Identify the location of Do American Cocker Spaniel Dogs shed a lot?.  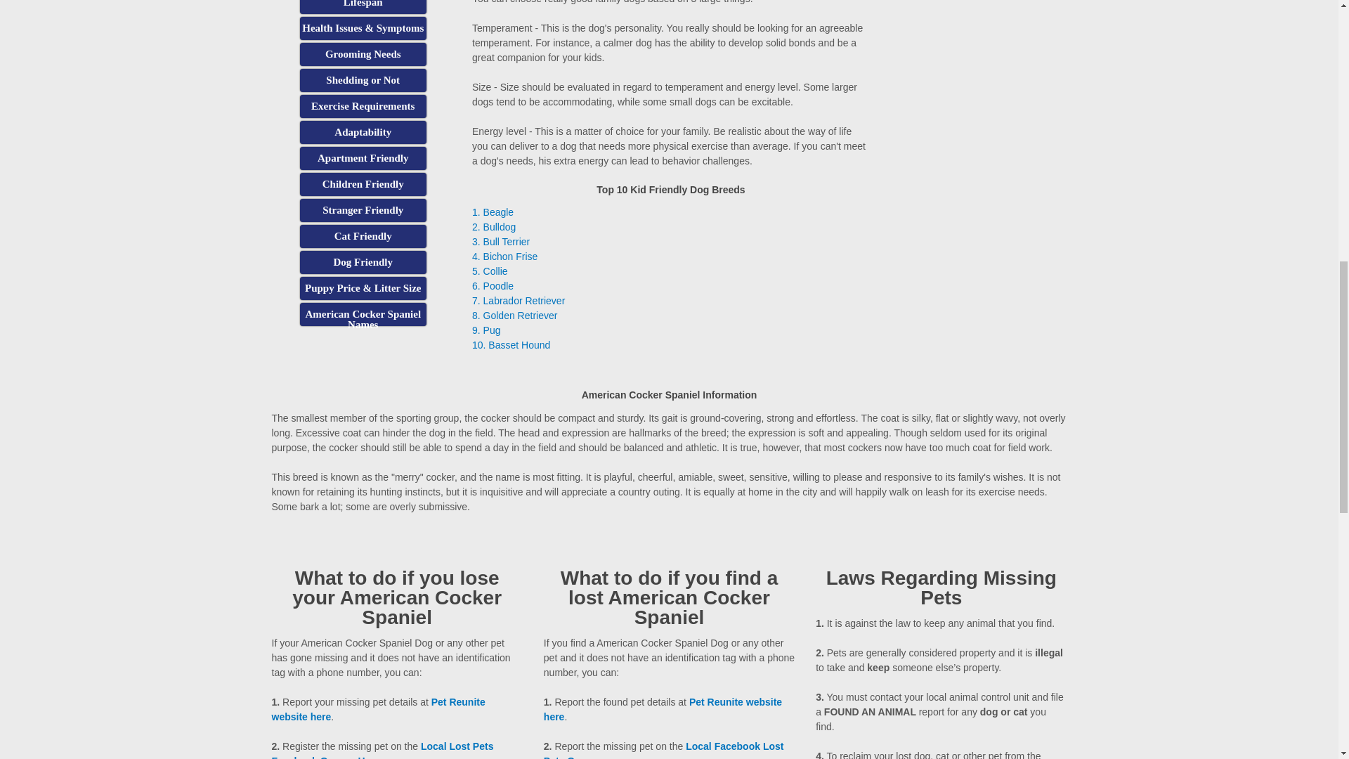
(363, 80).